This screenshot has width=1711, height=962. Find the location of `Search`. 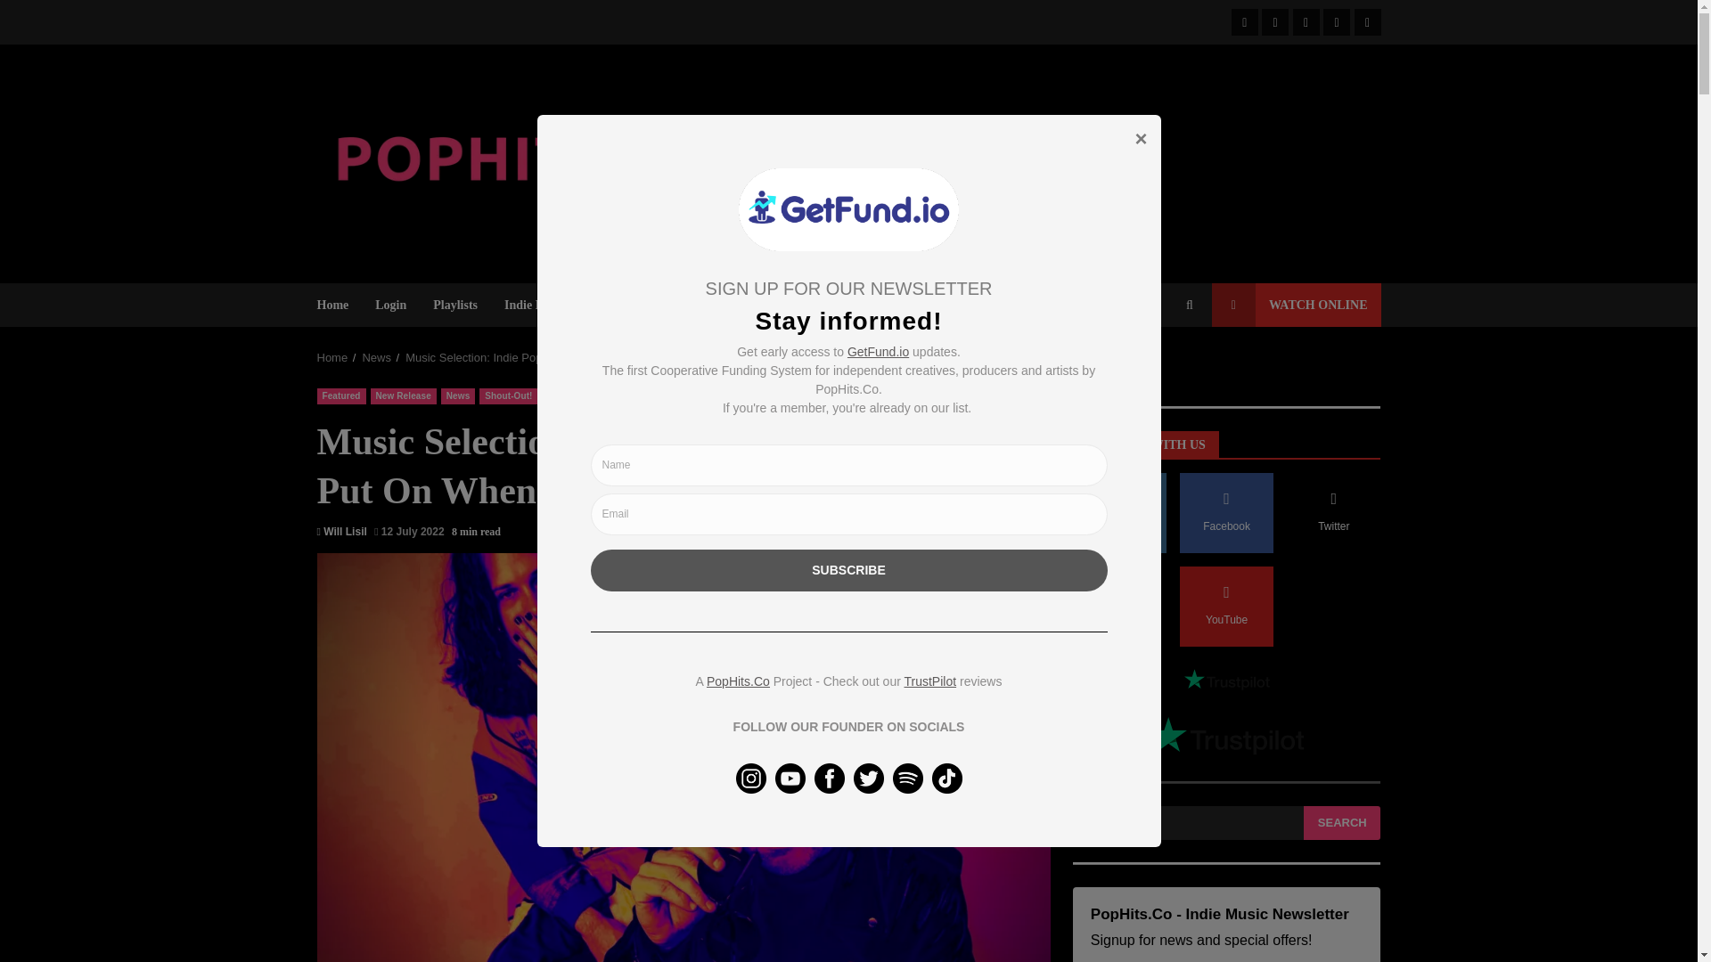

Search is located at coordinates (1189, 304).